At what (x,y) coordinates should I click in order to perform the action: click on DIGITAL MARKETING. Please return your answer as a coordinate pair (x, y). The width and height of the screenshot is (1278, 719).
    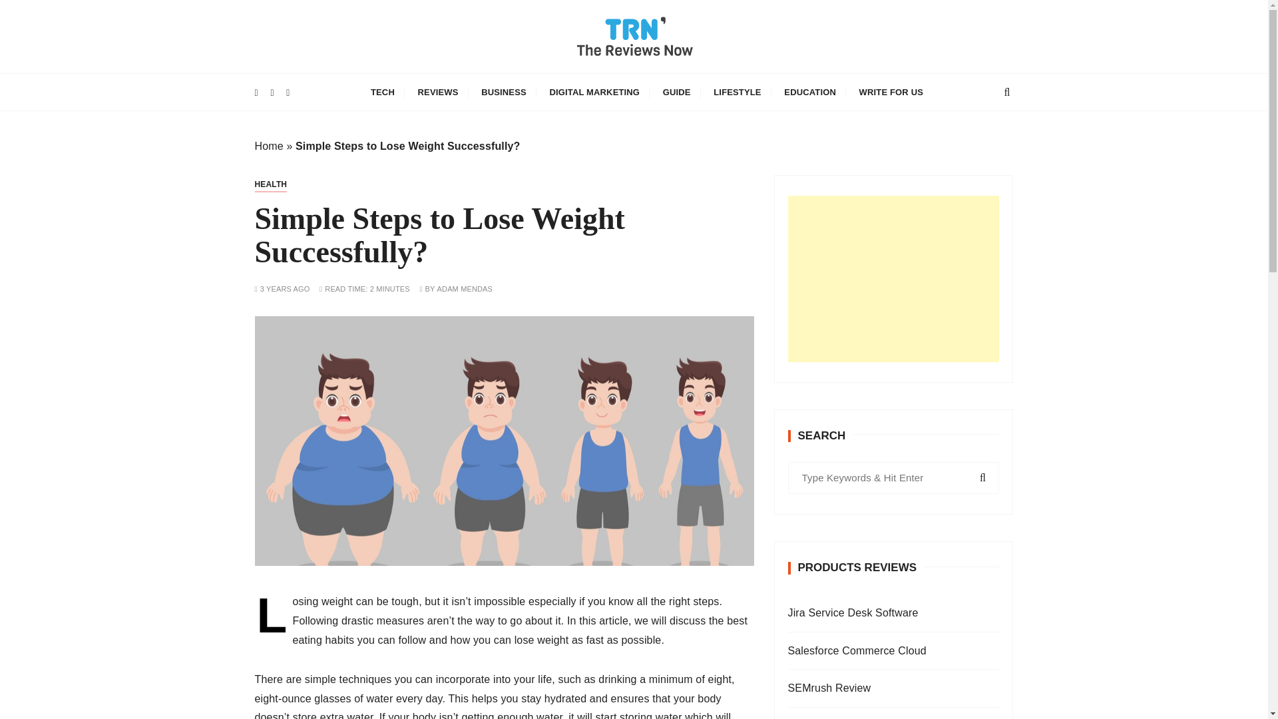
    Looking at the image, I should click on (594, 92).